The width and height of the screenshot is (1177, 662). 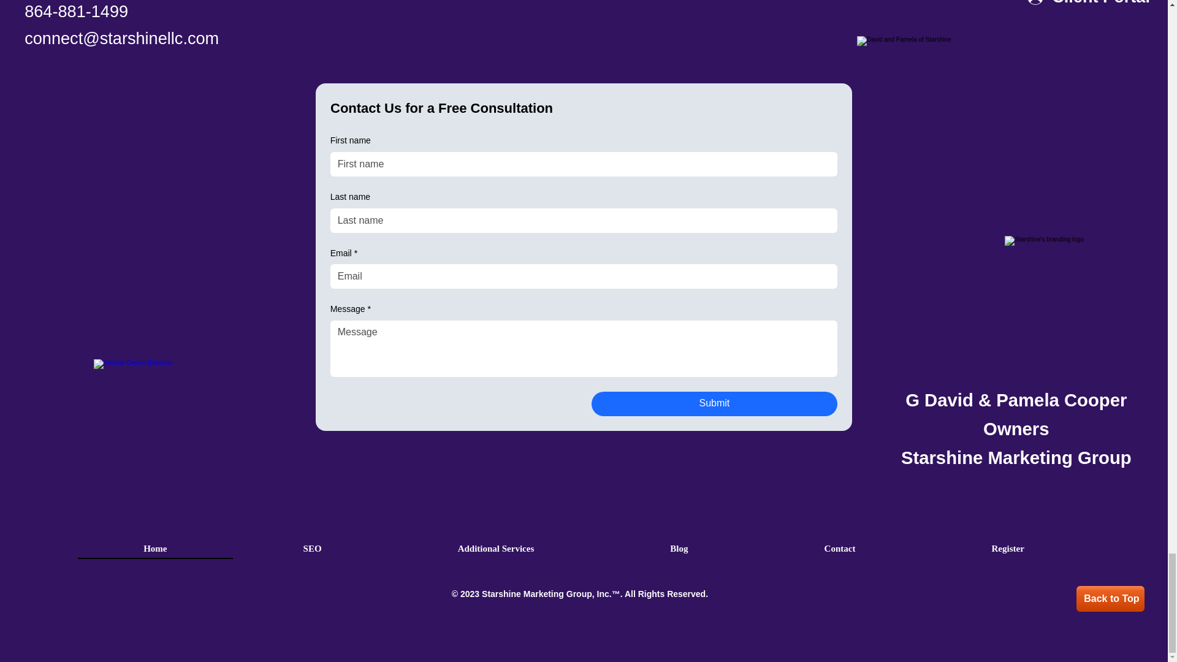 I want to click on Starshine Marketing Group, so click(x=536, y=594).